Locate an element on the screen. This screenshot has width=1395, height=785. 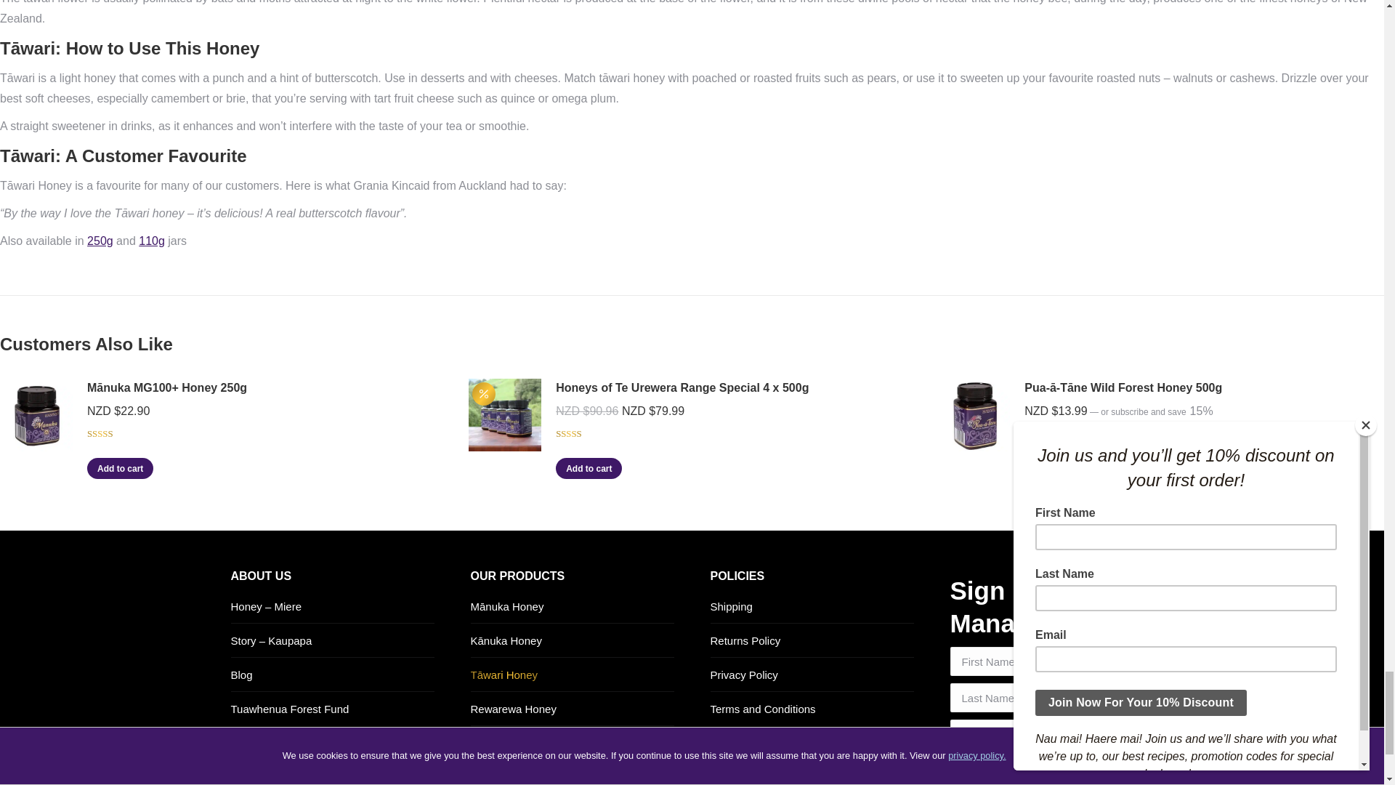
Email Address is located at coordinates (1030, 734).